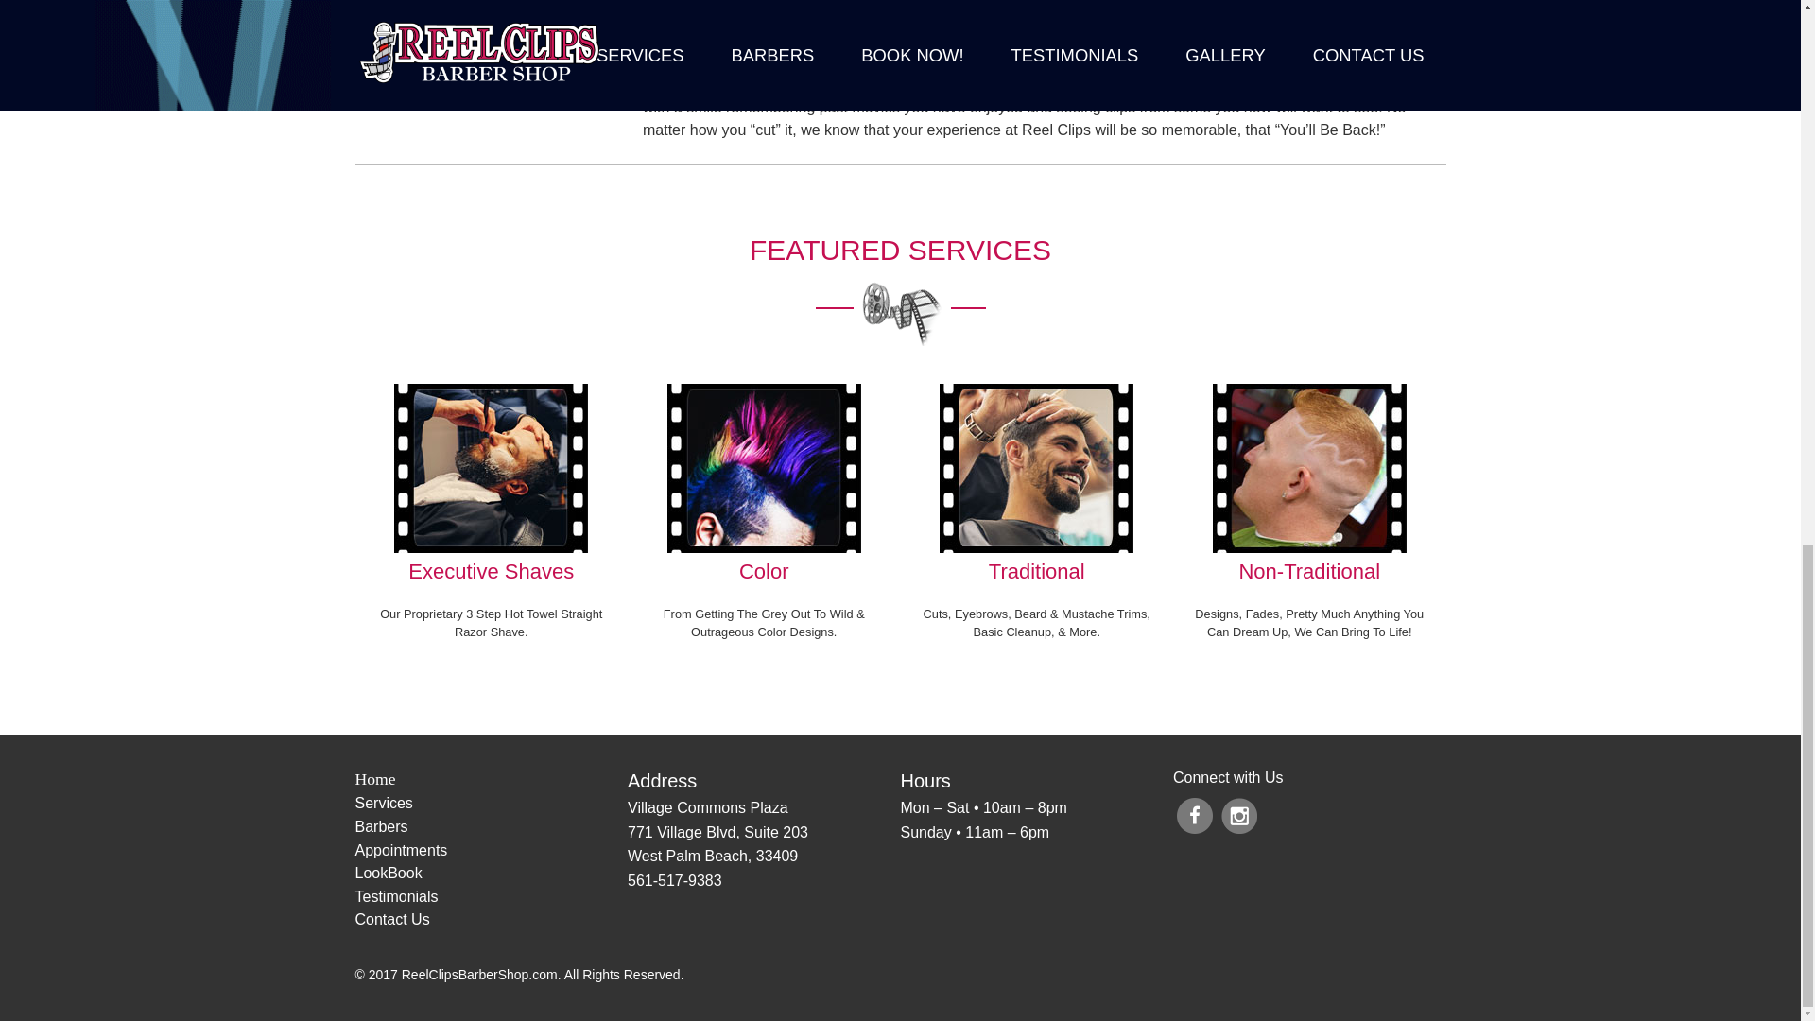 This screenshot has height=1021, width=1815. What do you see at coordinates (675, 881) in the screenshot?
I see `561-517-9383` at bounding box center [675, 881].